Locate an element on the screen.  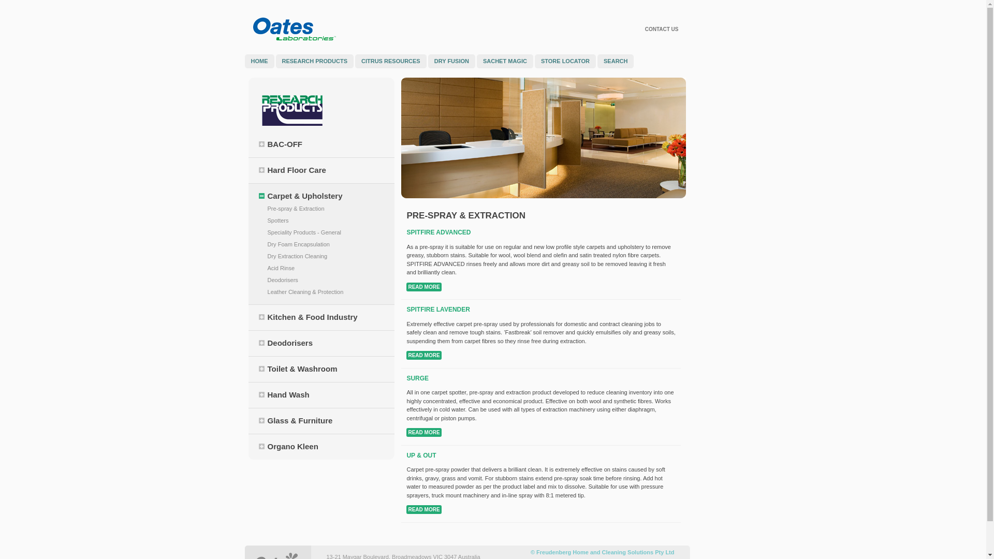
SURGE is located at coordinates (417, 378).